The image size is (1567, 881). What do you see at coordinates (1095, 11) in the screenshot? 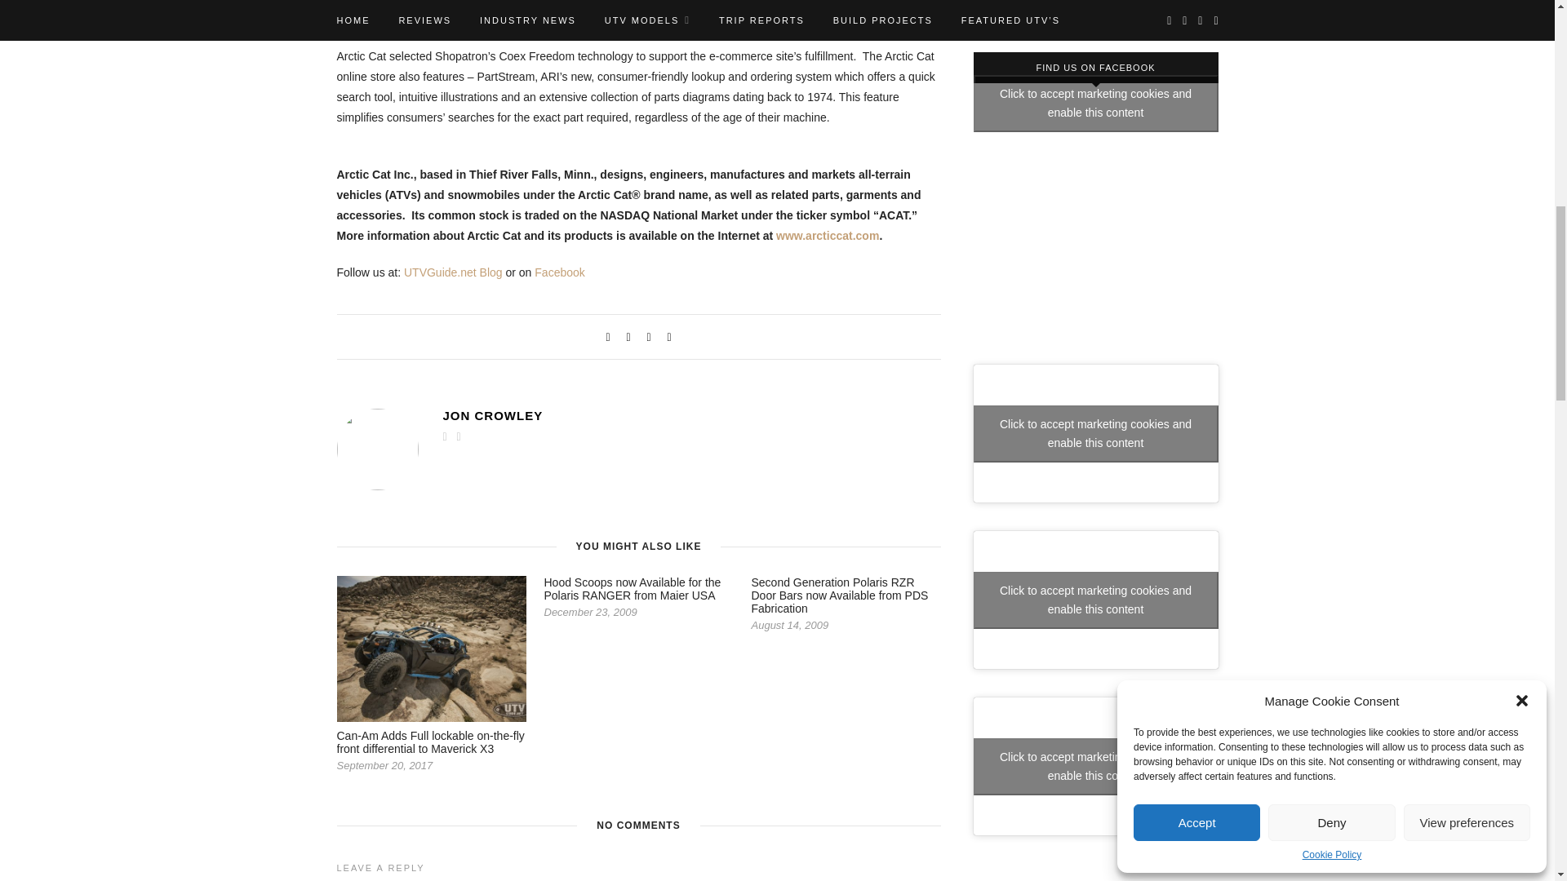
I see `3rd party ad content` at bounding box center [1095, 11].